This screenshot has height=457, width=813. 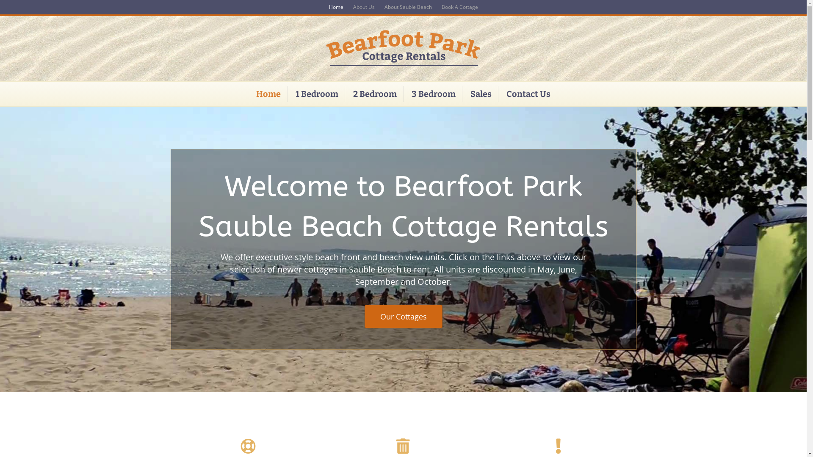 I want to click on Home, so click(x=336, y=7).